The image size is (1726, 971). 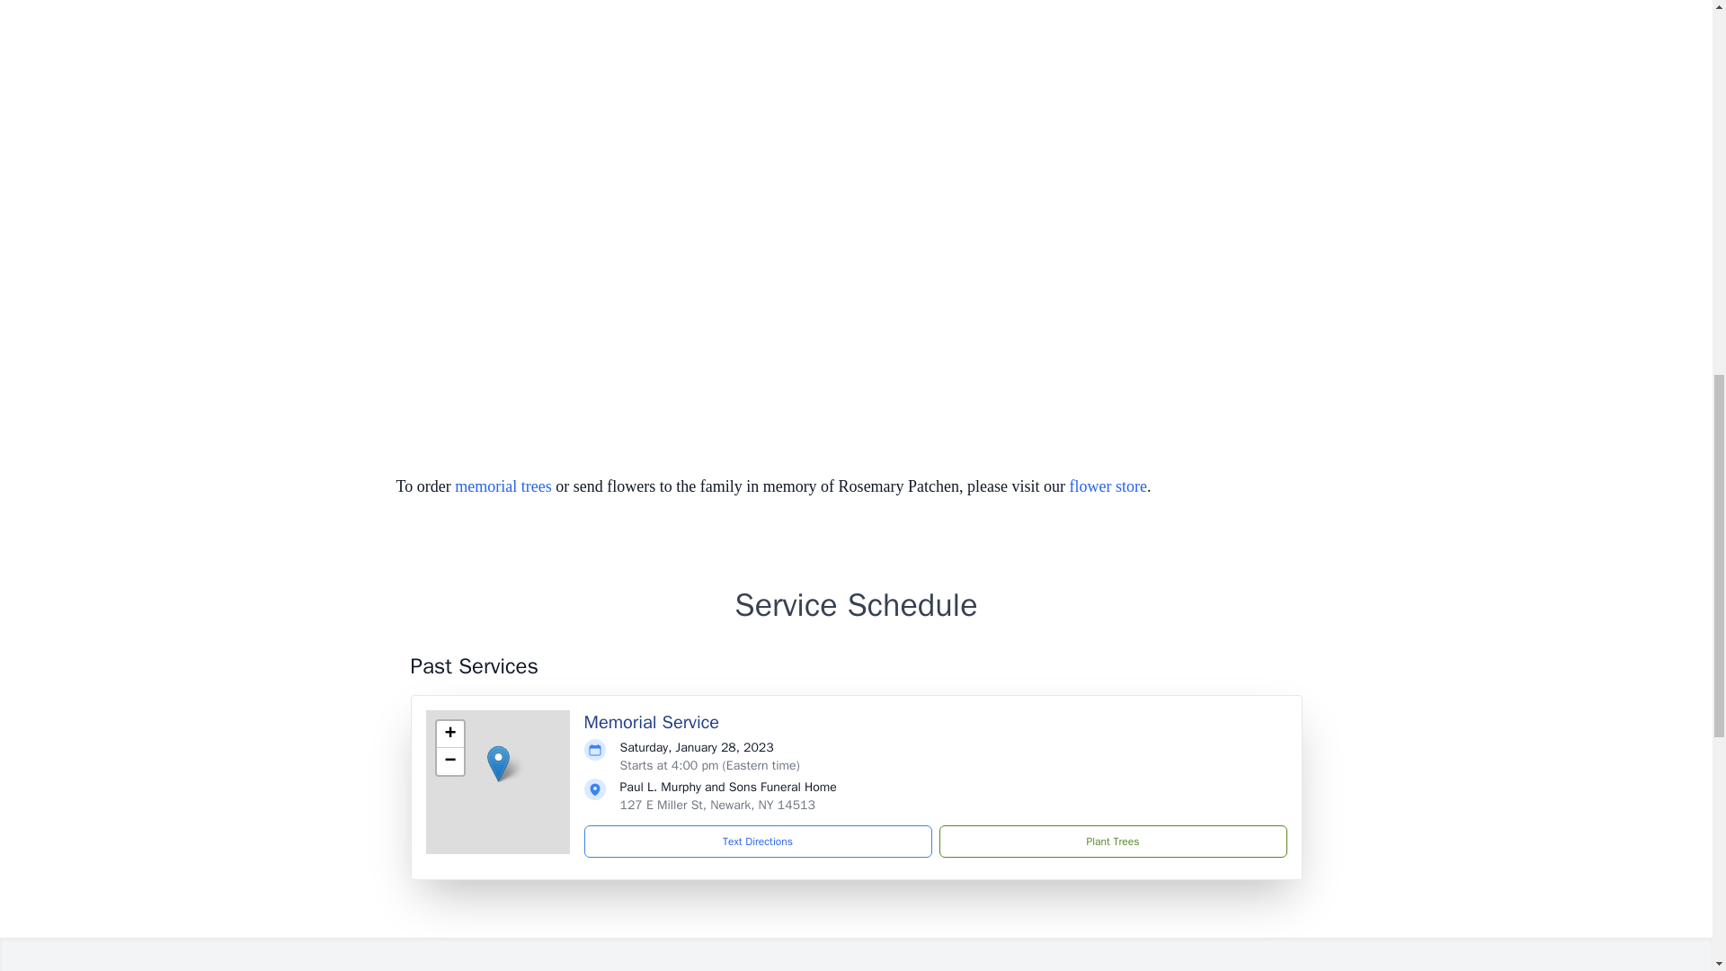 I want to click on 127 E Miller St, Newark, NY 14513, so click(x=717, y=804).